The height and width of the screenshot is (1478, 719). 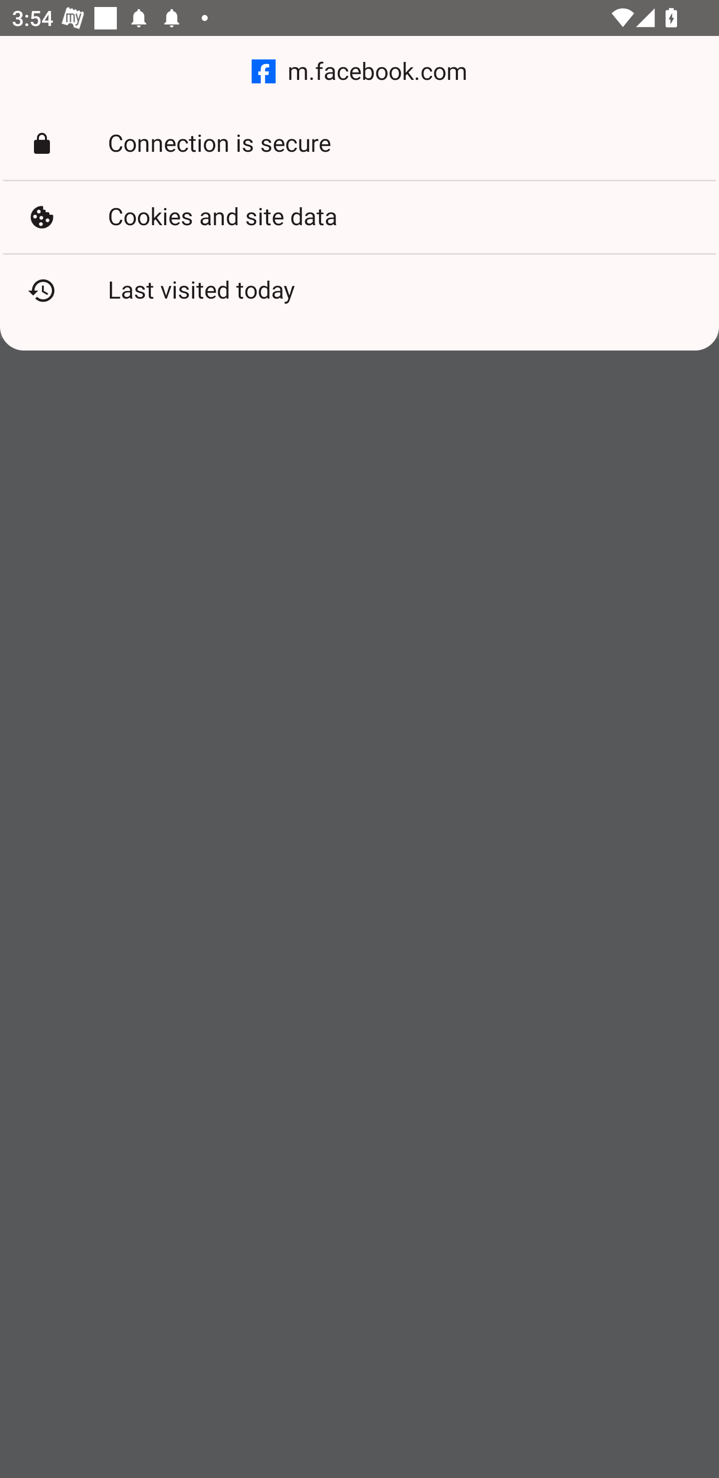 What do you see at coordinates (359, 72) in the screenshot?
I see `m.facebook.com` at bounding box center [359, 72].